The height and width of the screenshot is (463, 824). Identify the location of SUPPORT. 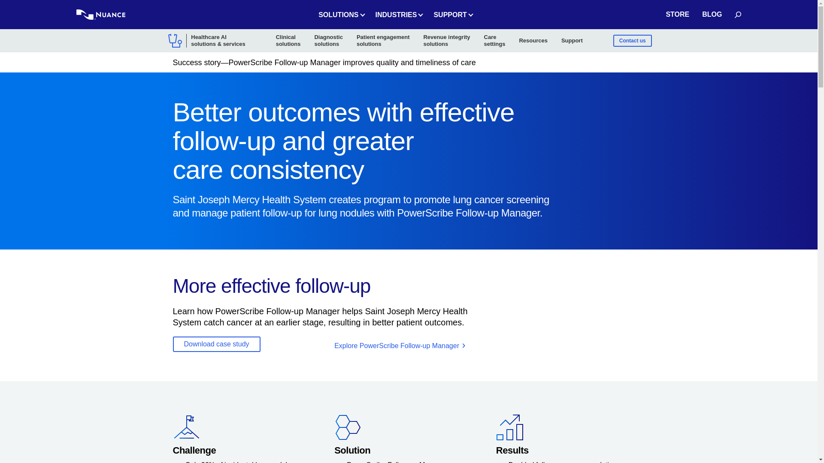
(398, 15).